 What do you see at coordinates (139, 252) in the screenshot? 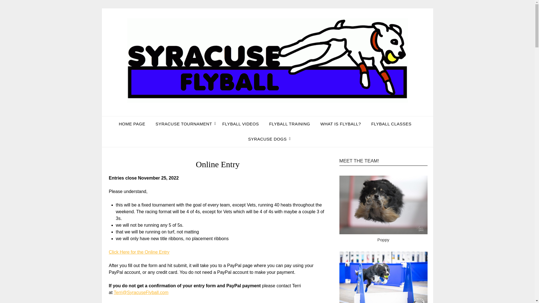
I see `Click Here for the Online Entry` at bounding box center [139, 252].